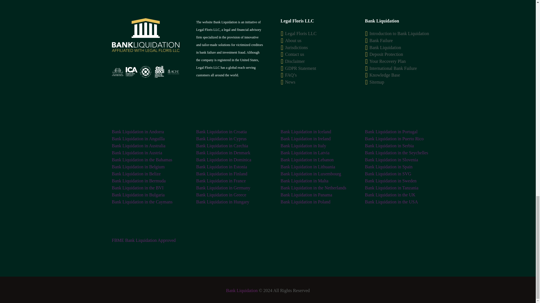 The height and width of the screenshot is (303, 540). I want to click on Introduction to Bank Liquidation, so click(399, 34).